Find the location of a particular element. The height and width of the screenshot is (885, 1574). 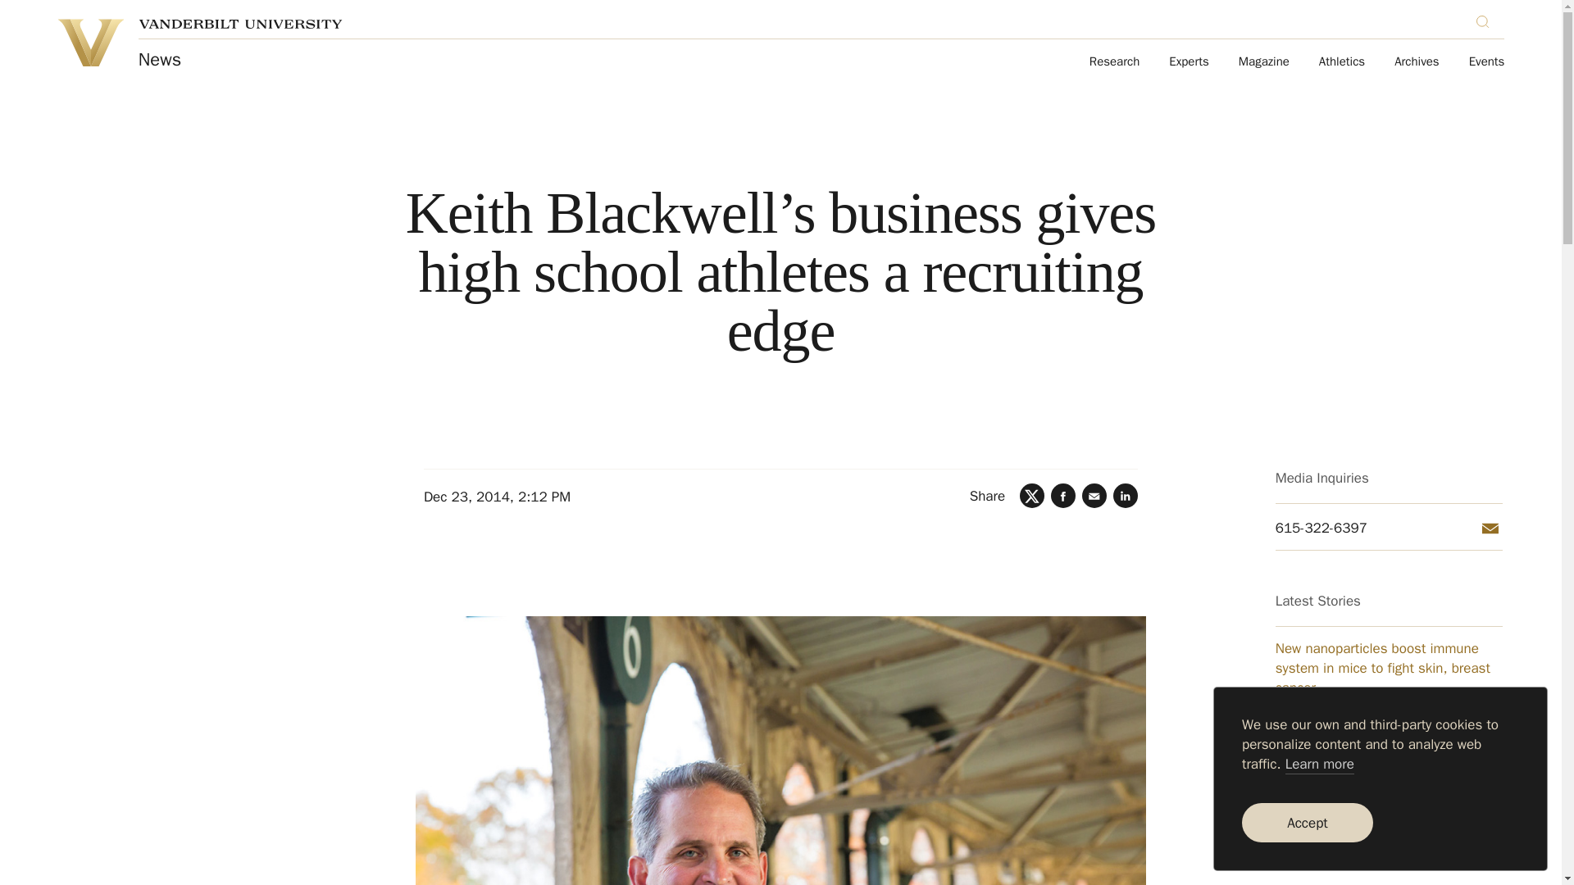

Vanderbilt University is located at coordinates (240, 23).